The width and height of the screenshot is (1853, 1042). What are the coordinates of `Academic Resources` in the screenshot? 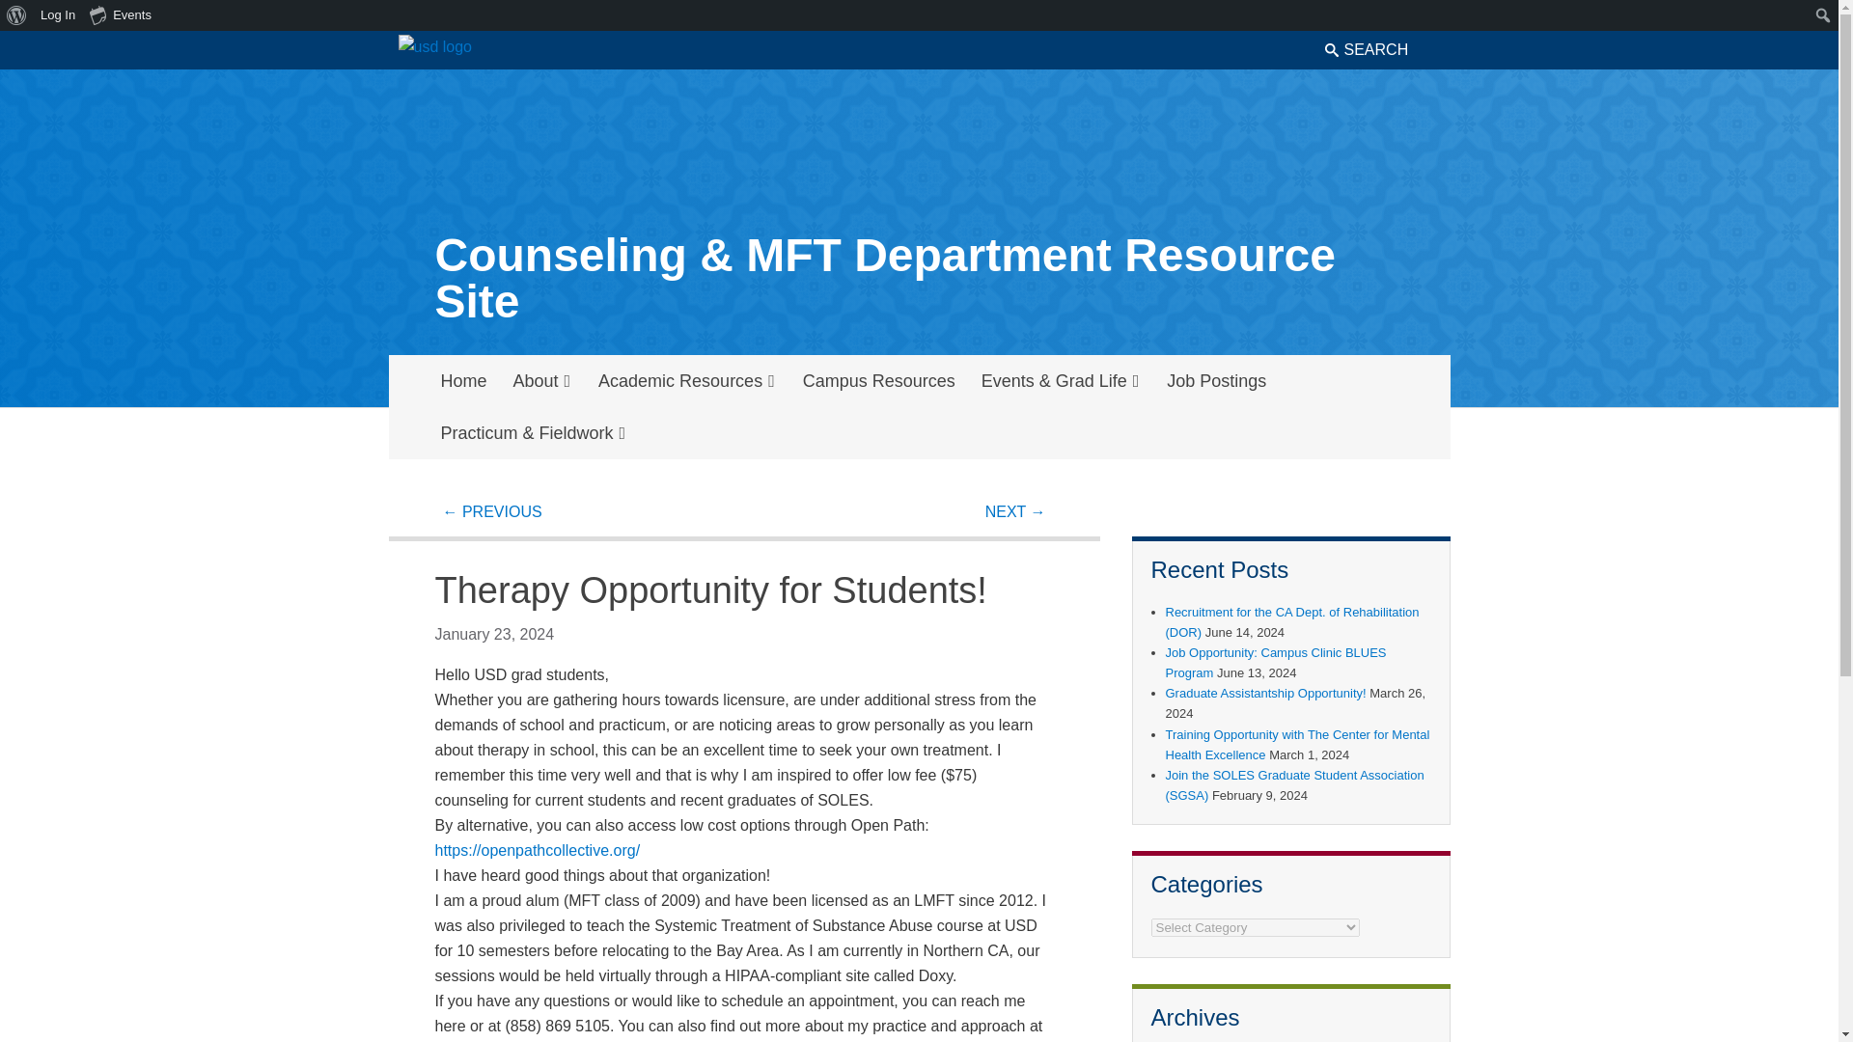 It's located at (687, 381).